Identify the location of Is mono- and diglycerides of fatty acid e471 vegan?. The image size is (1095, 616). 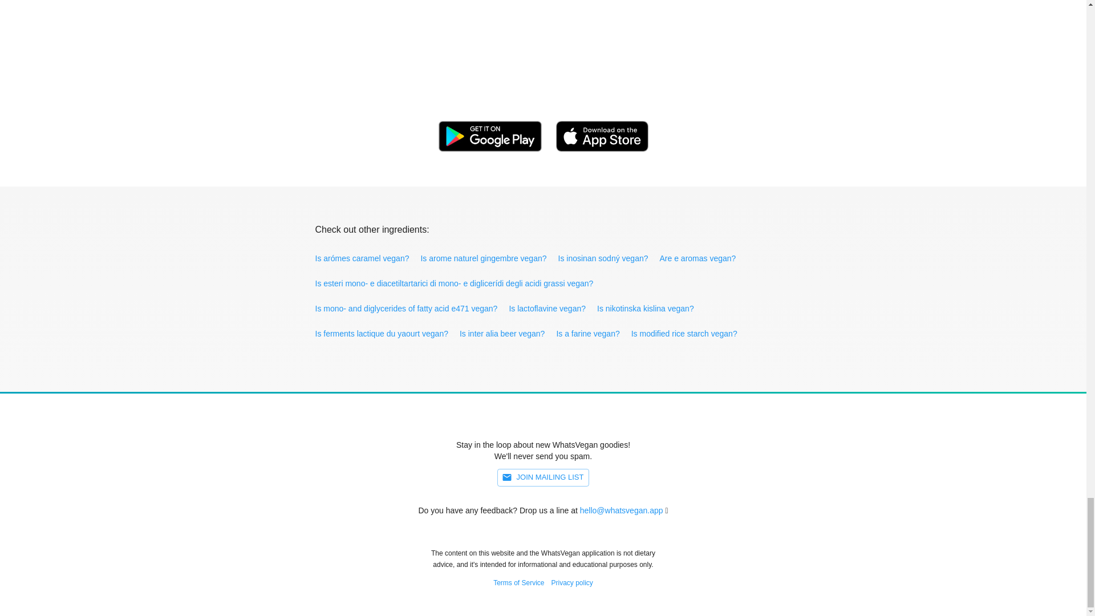
(407, 309).